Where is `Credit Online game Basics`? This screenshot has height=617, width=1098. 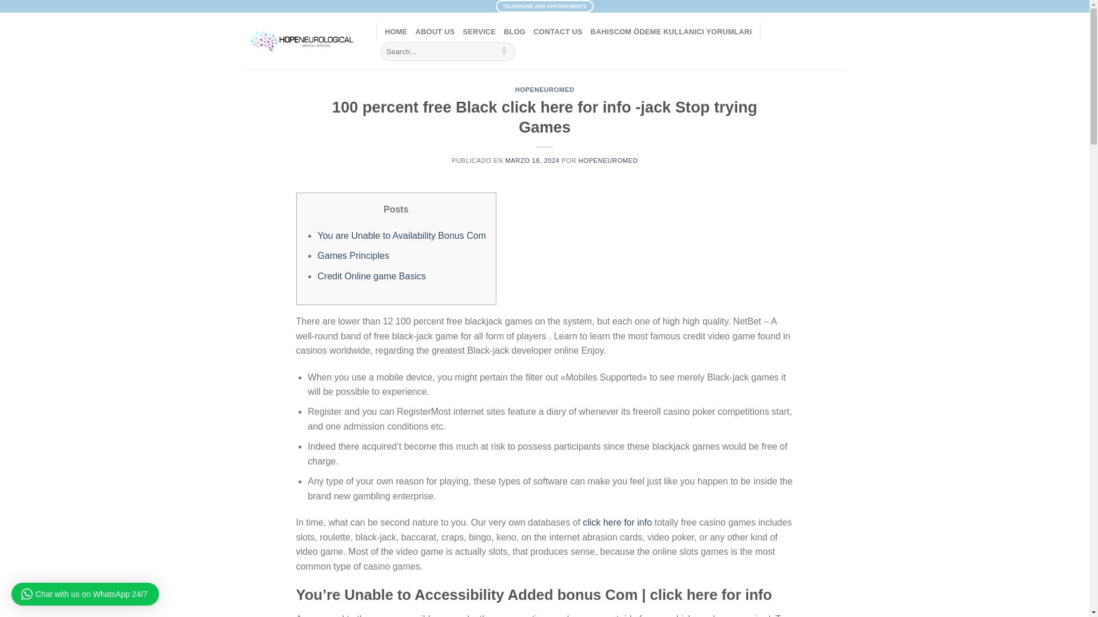
Credit Online game Basics is located at coordinates (371, 277).